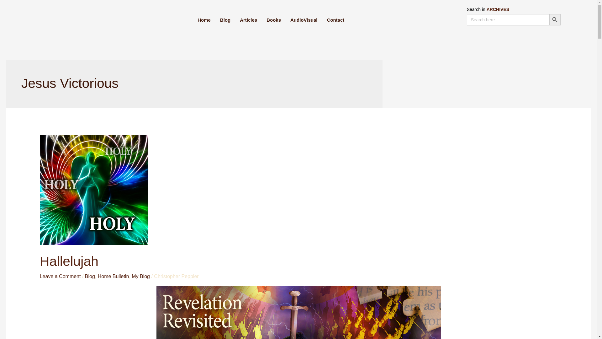 Image resolution: width=602 pixels, height=339 pixels. What do you see at coordinates (304, 20) in the screenshot?
I see `AudioVisual` at bounding box center [304, 20].